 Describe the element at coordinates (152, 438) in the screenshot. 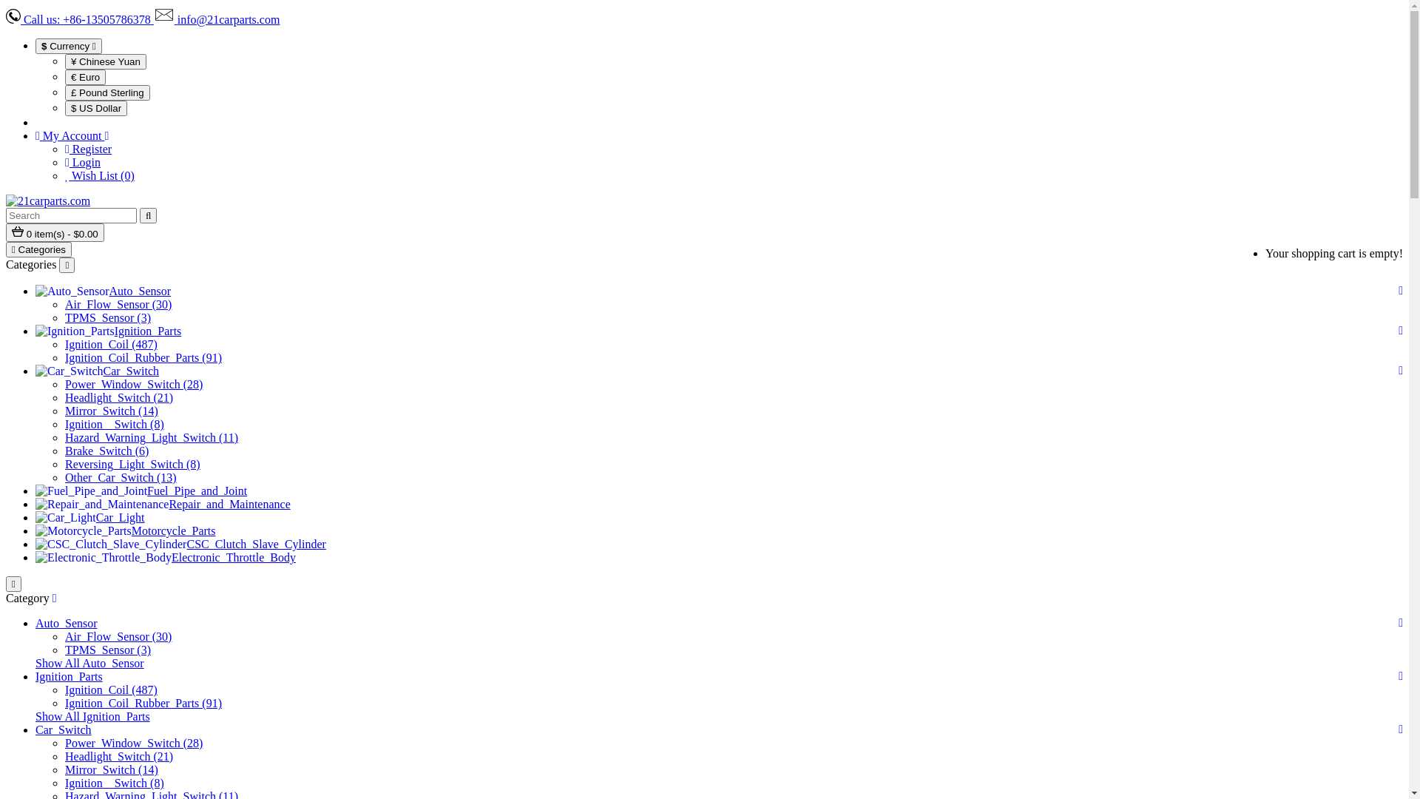

I see `Hazard_Warning_Light_Switch (11)` at that location.